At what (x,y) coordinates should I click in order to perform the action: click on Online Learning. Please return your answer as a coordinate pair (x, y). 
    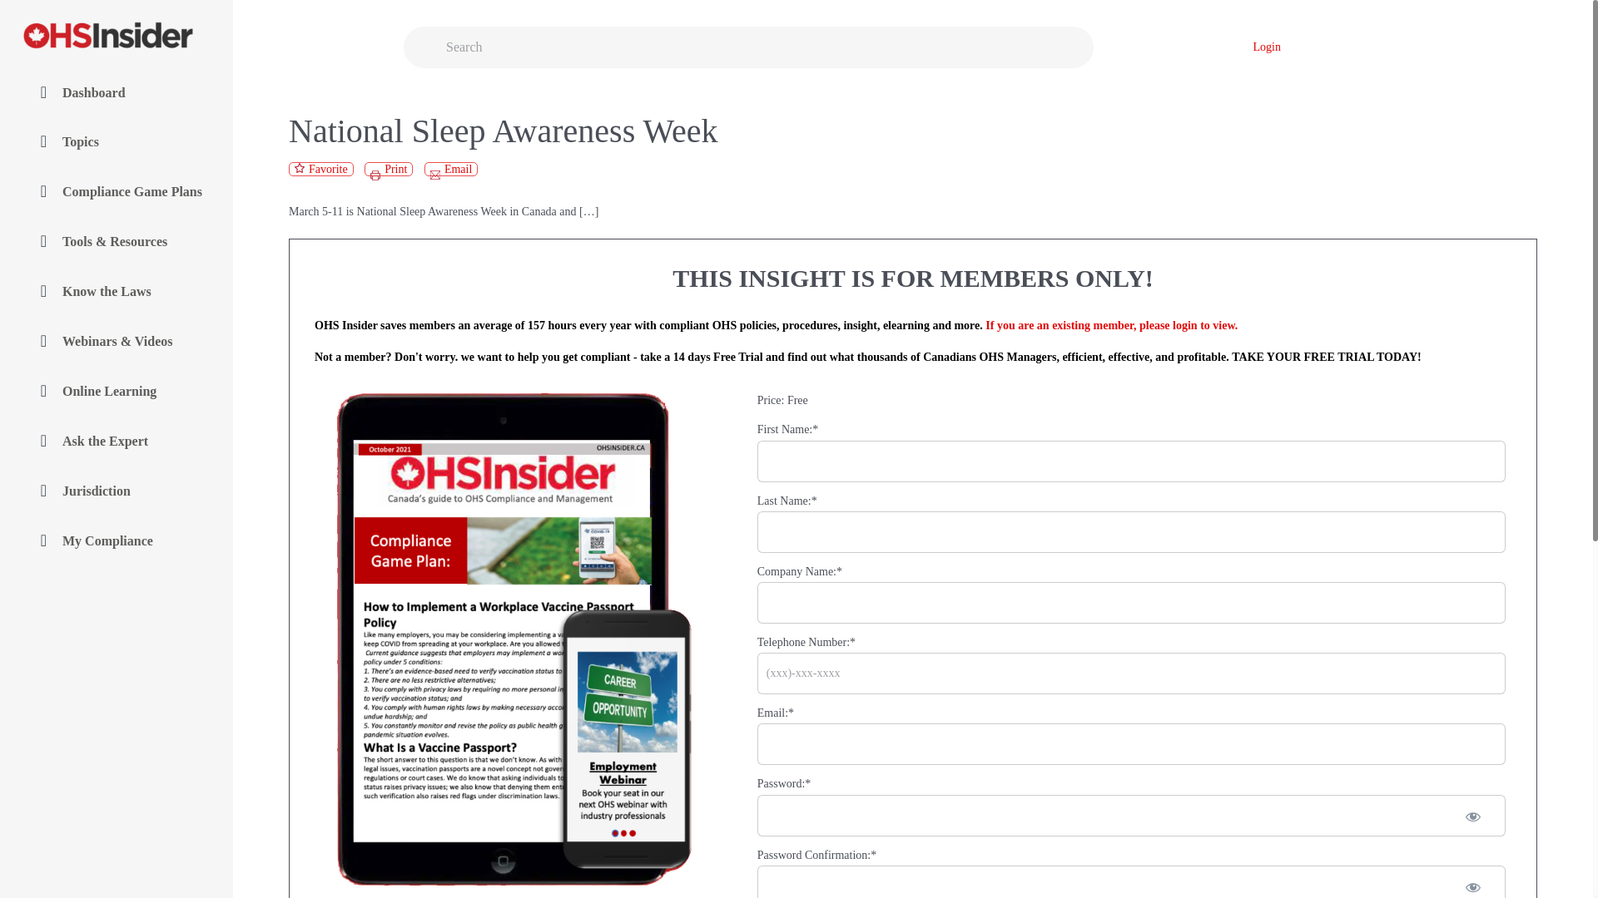
    Looking at the image, I should click on (117, 392).